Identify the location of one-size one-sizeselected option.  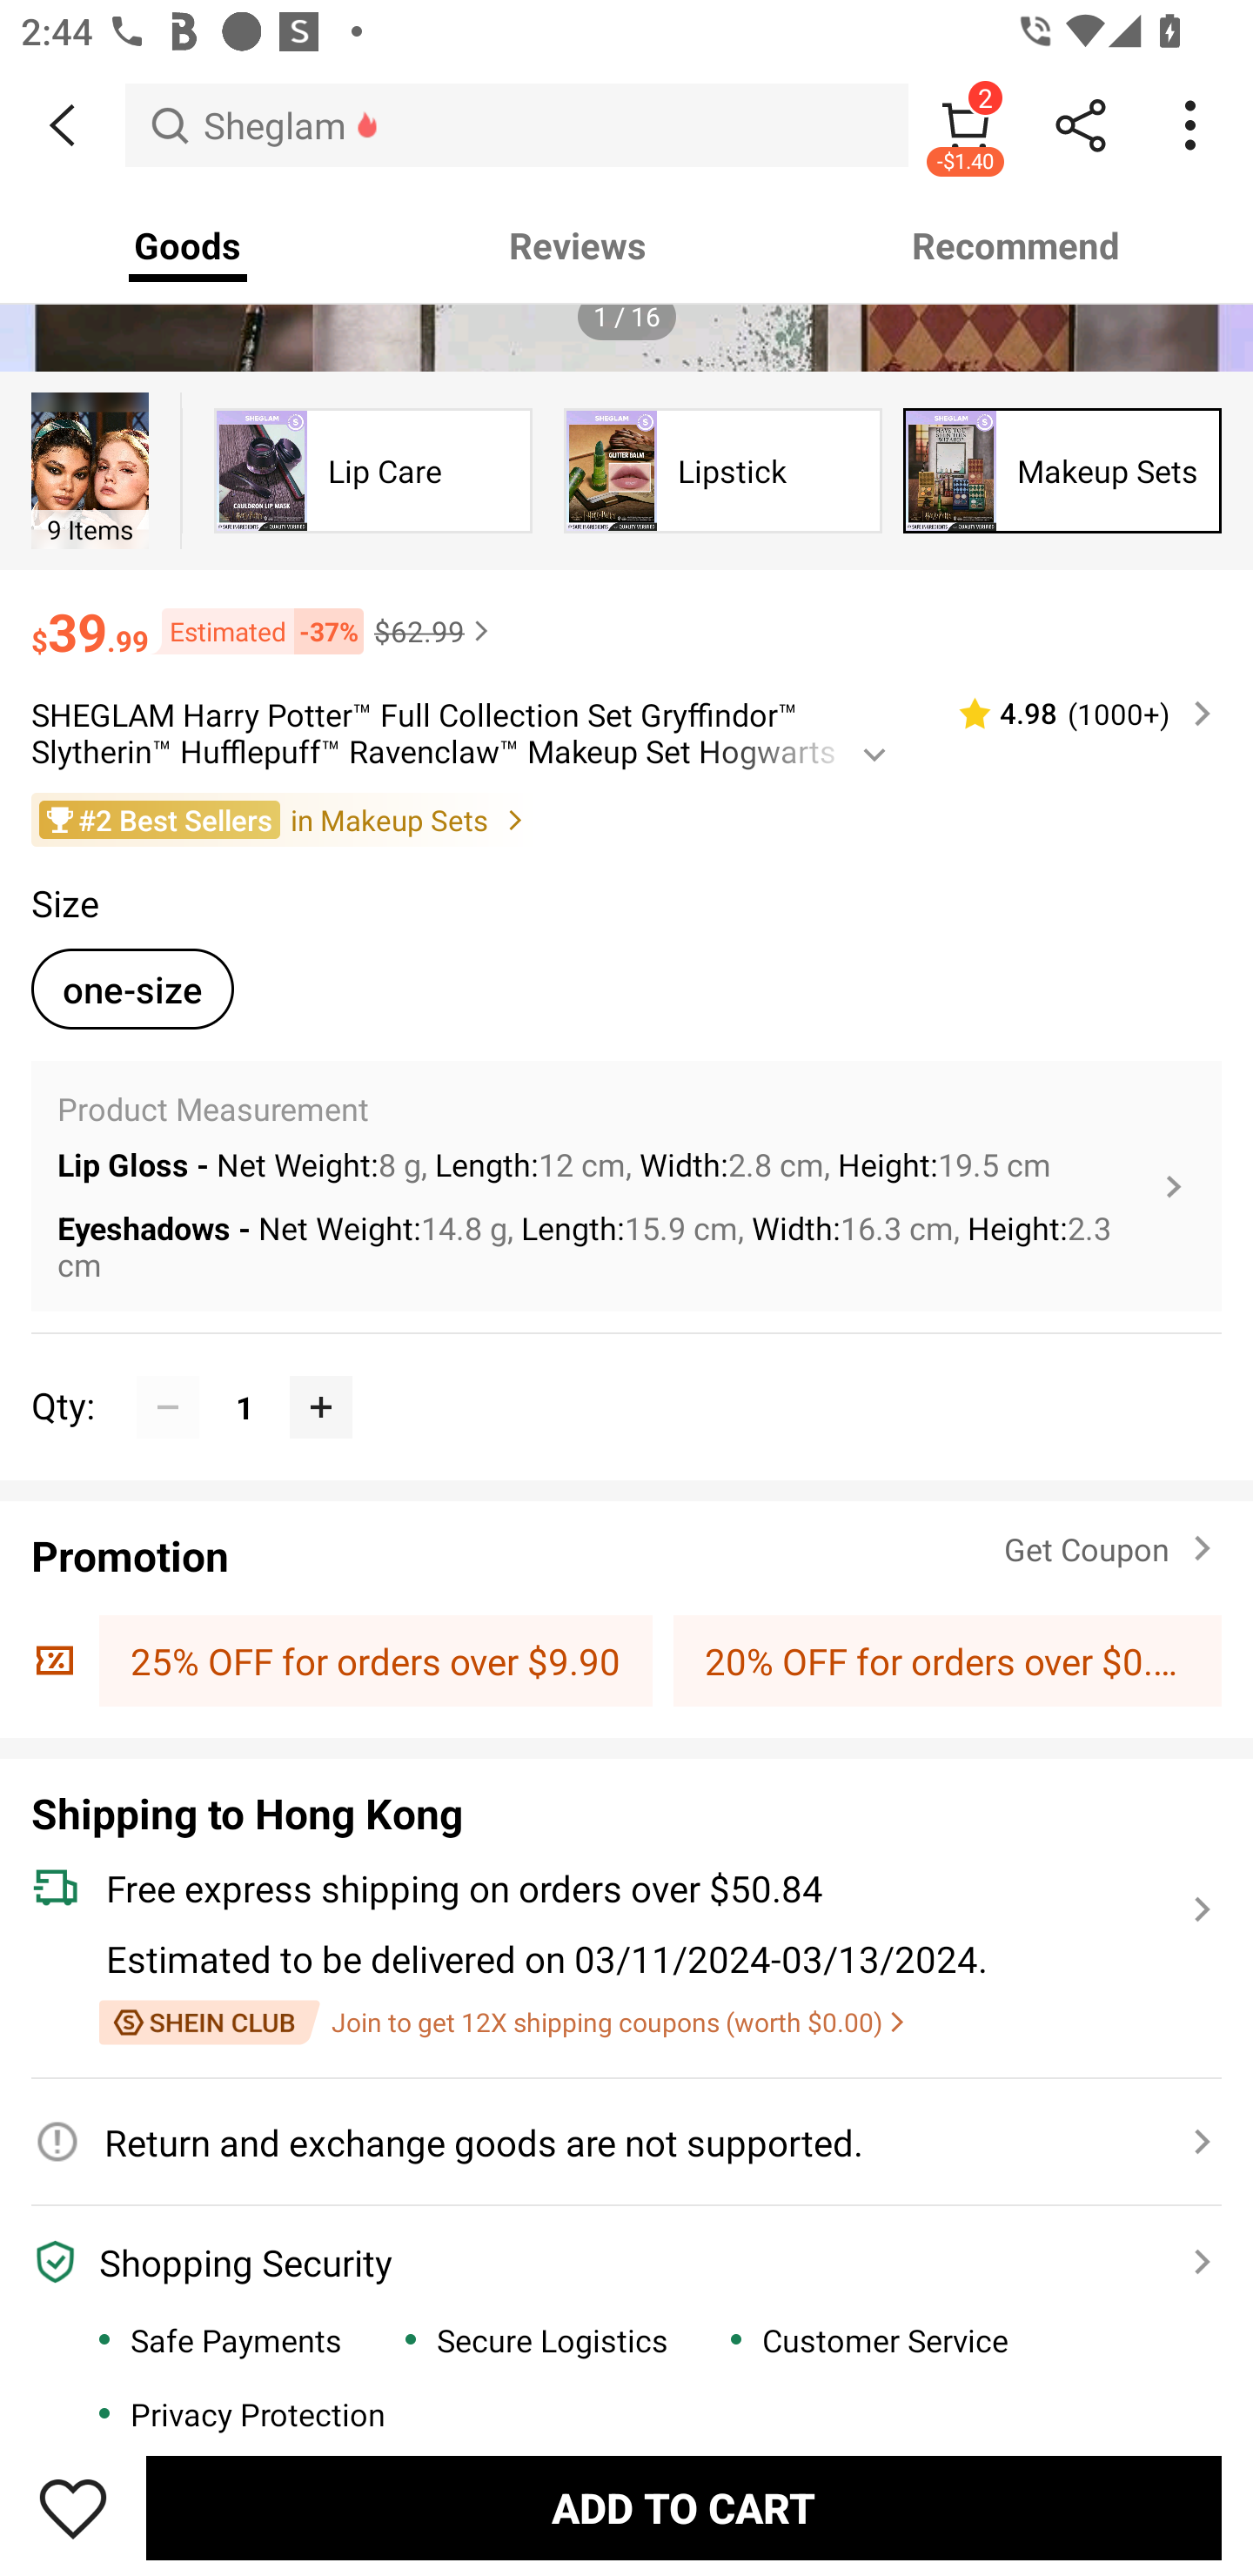
(132, 983).